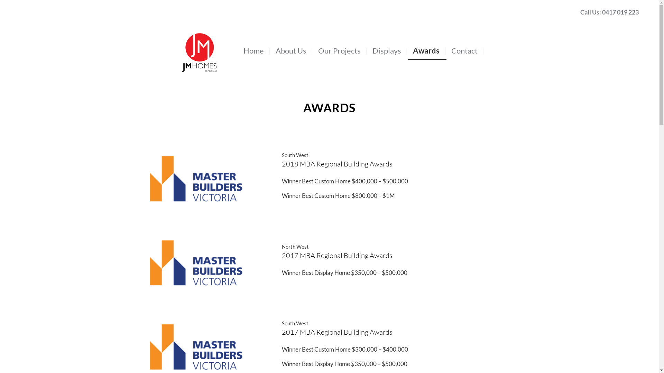 Image resolution: width=664 pixels, height=373 pixels. I want to click on Home, so click(255, 51).